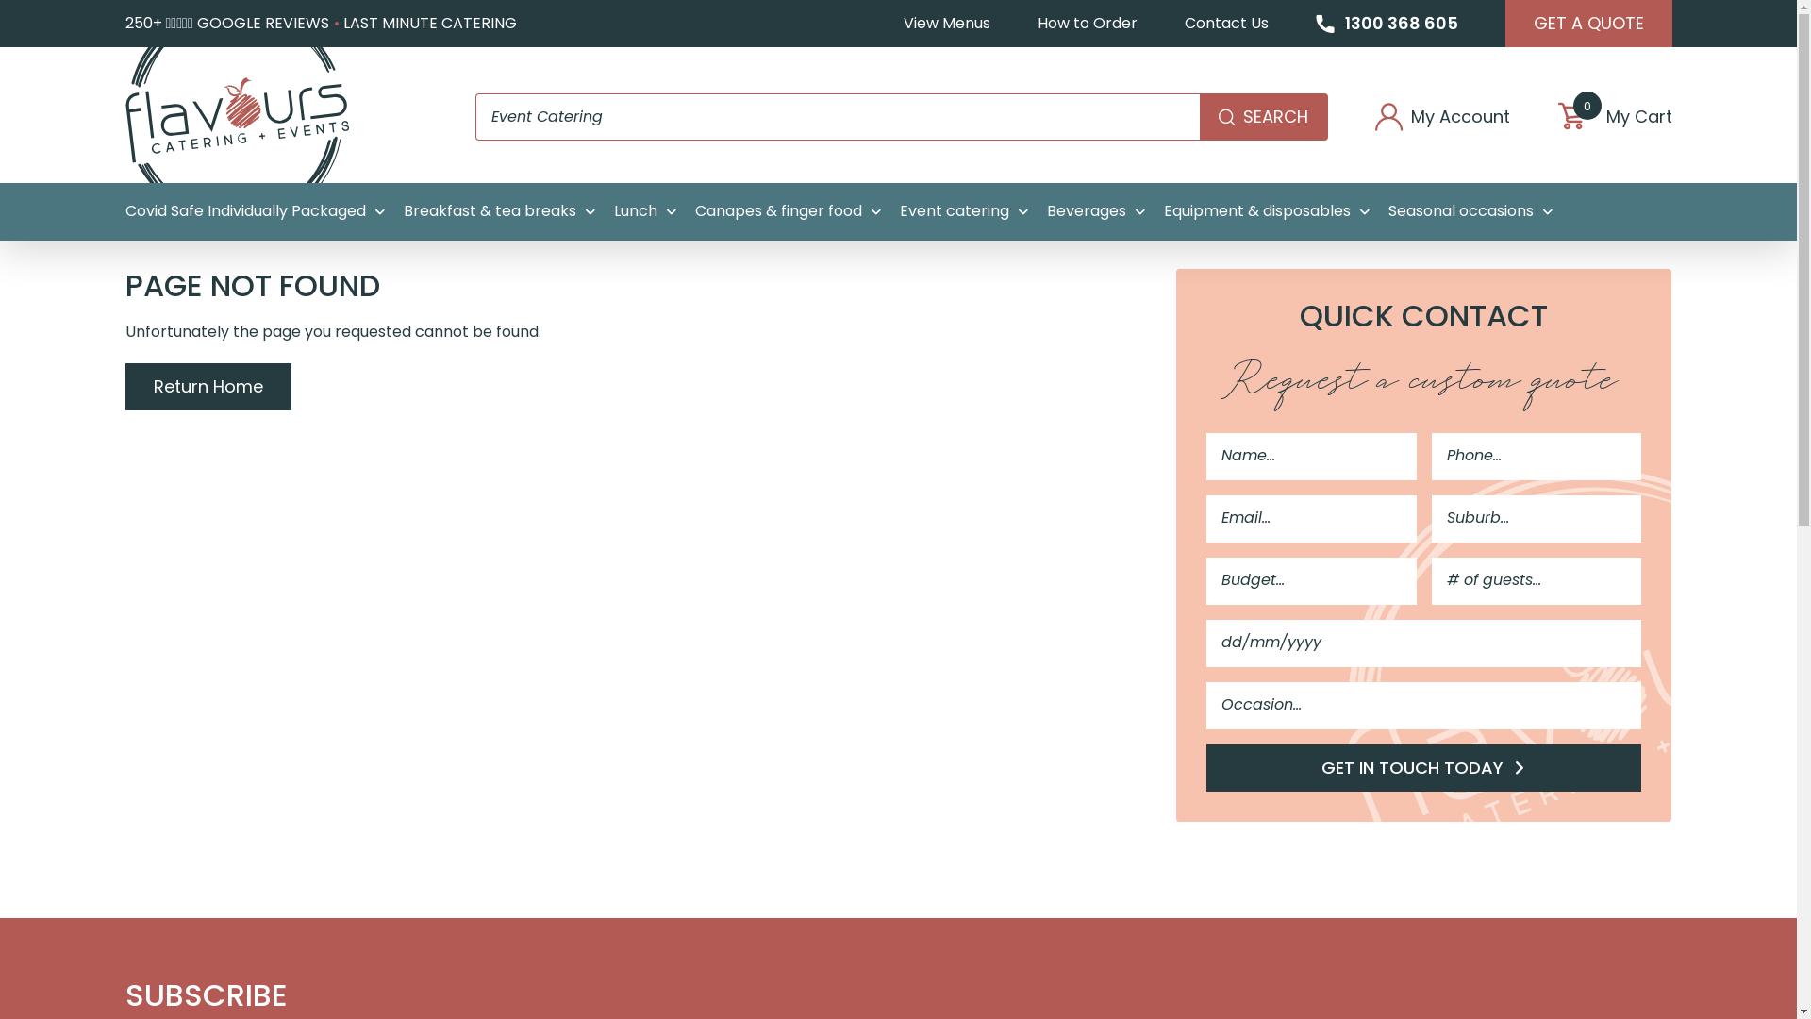  What do you see at coordinates (1226, 24) in the screenshot?
I see `Contact Us` at bounding box center [1226, 24].